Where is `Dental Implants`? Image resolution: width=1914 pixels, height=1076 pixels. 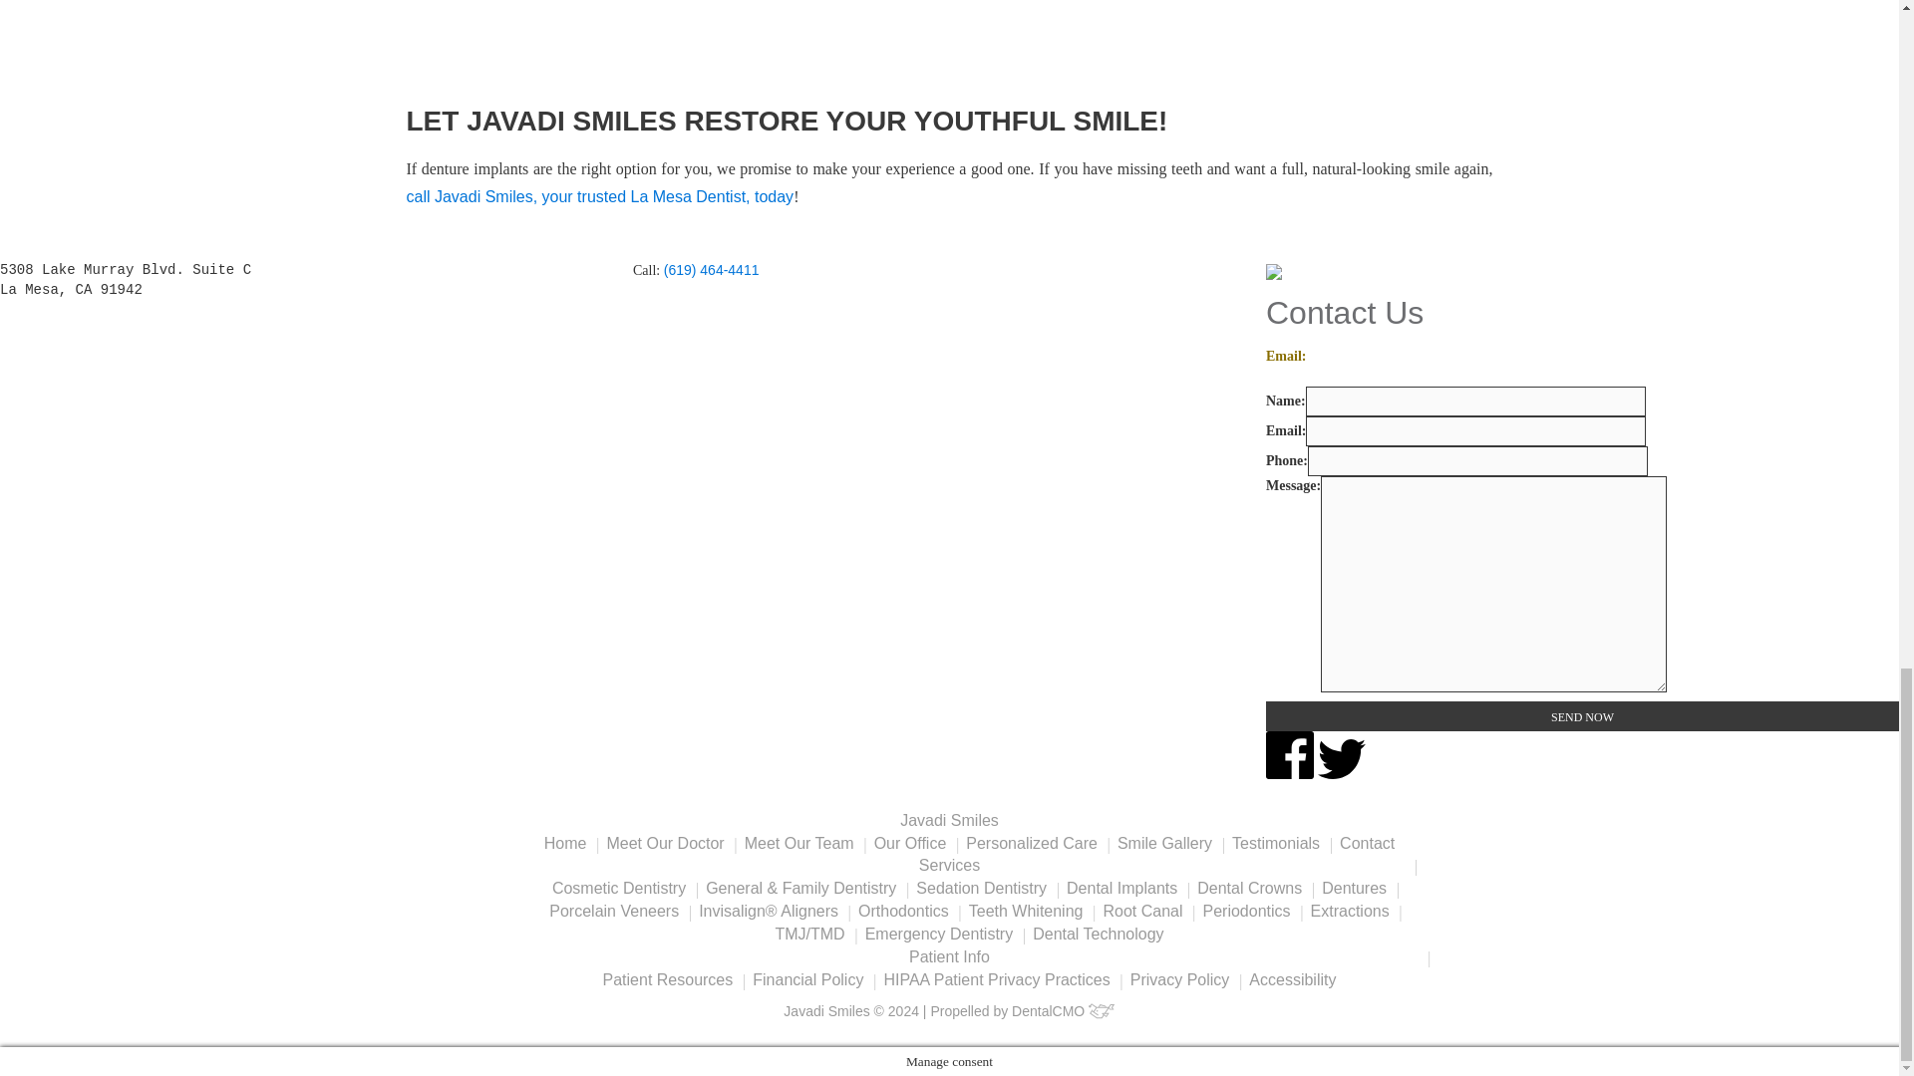
Dental Implants is located at coordinates (1120, 888).